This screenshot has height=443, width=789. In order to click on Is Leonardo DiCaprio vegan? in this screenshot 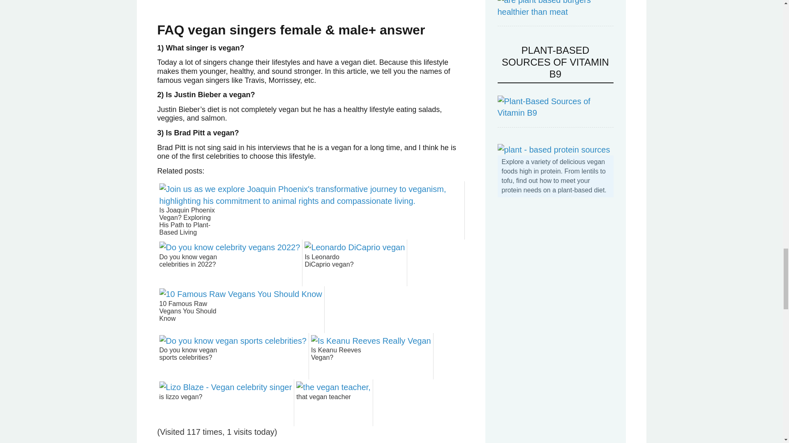, I will do `click(335, 269)`.